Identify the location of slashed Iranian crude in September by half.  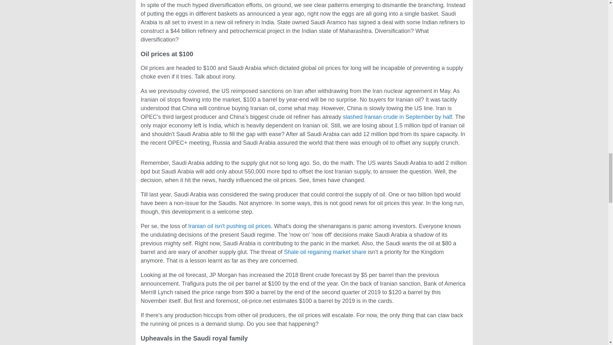
(397, 117).